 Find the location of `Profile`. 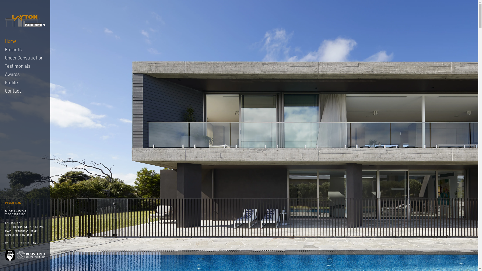

Profile is located at coordinates (25, 82).